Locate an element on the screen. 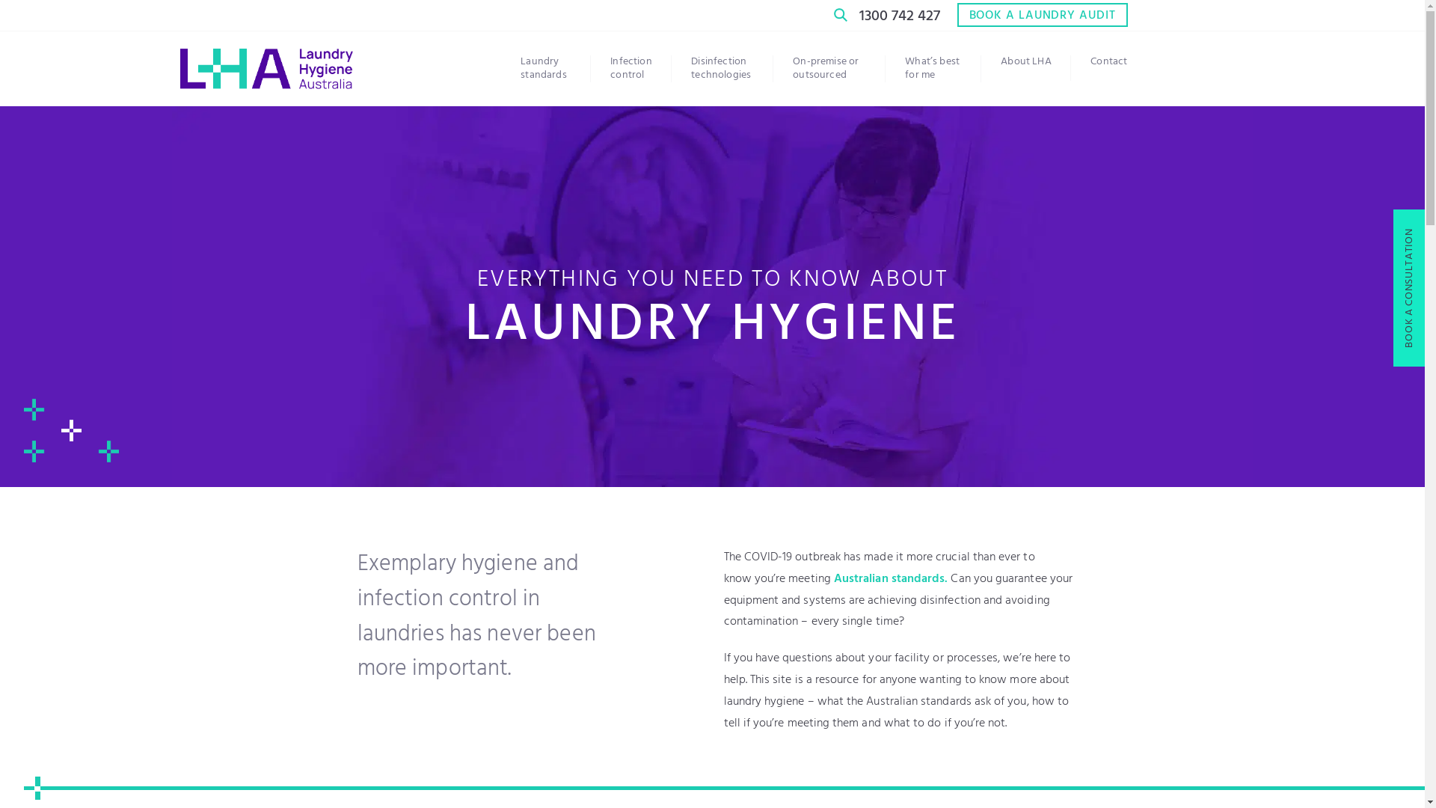 The width and height of the screenshot is (1436, 808). On-premise or outsourced is located at coordinates (827, 69).